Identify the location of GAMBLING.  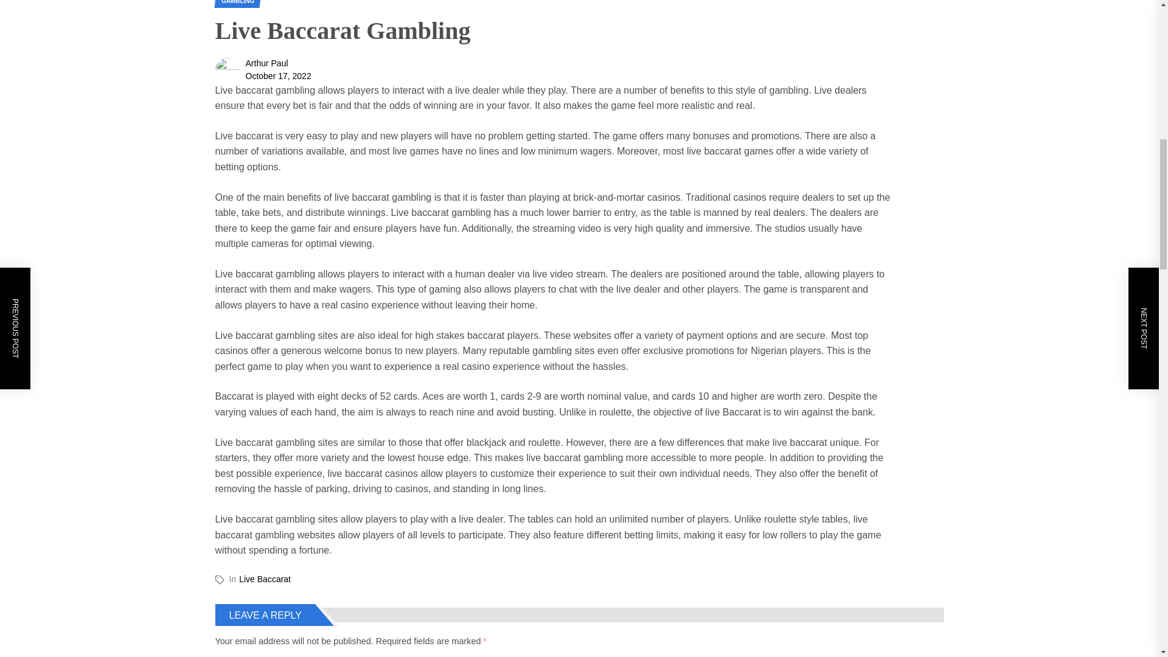
(236, 4).